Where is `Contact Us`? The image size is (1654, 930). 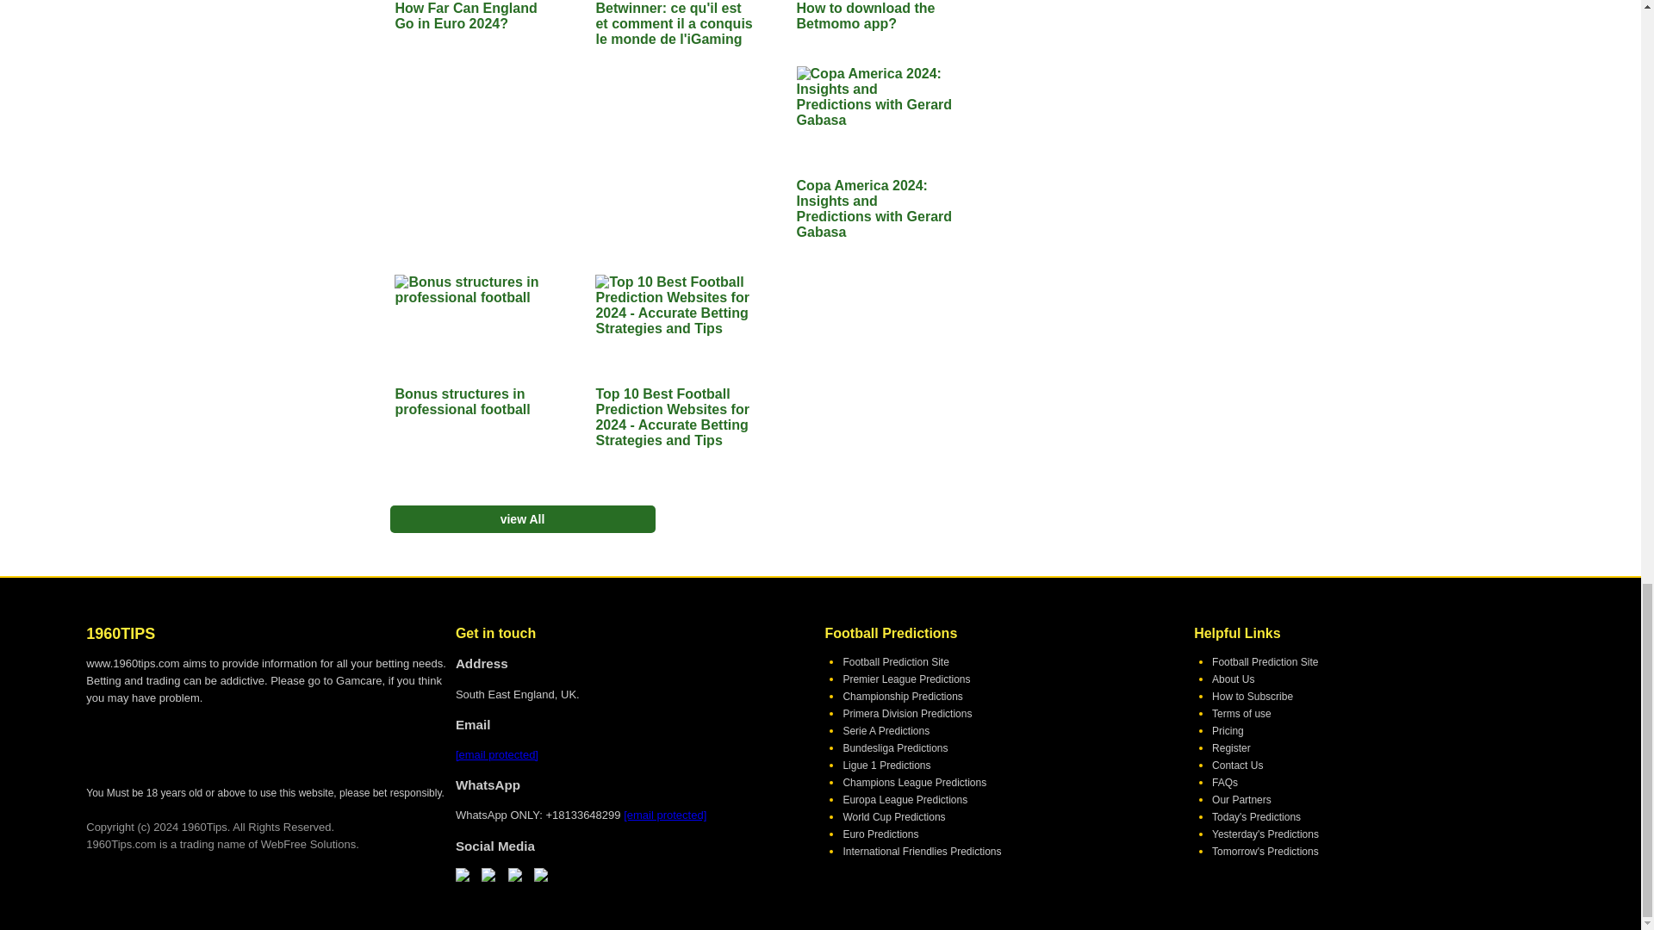 Contact Us is located at coordinates (1237, 766).